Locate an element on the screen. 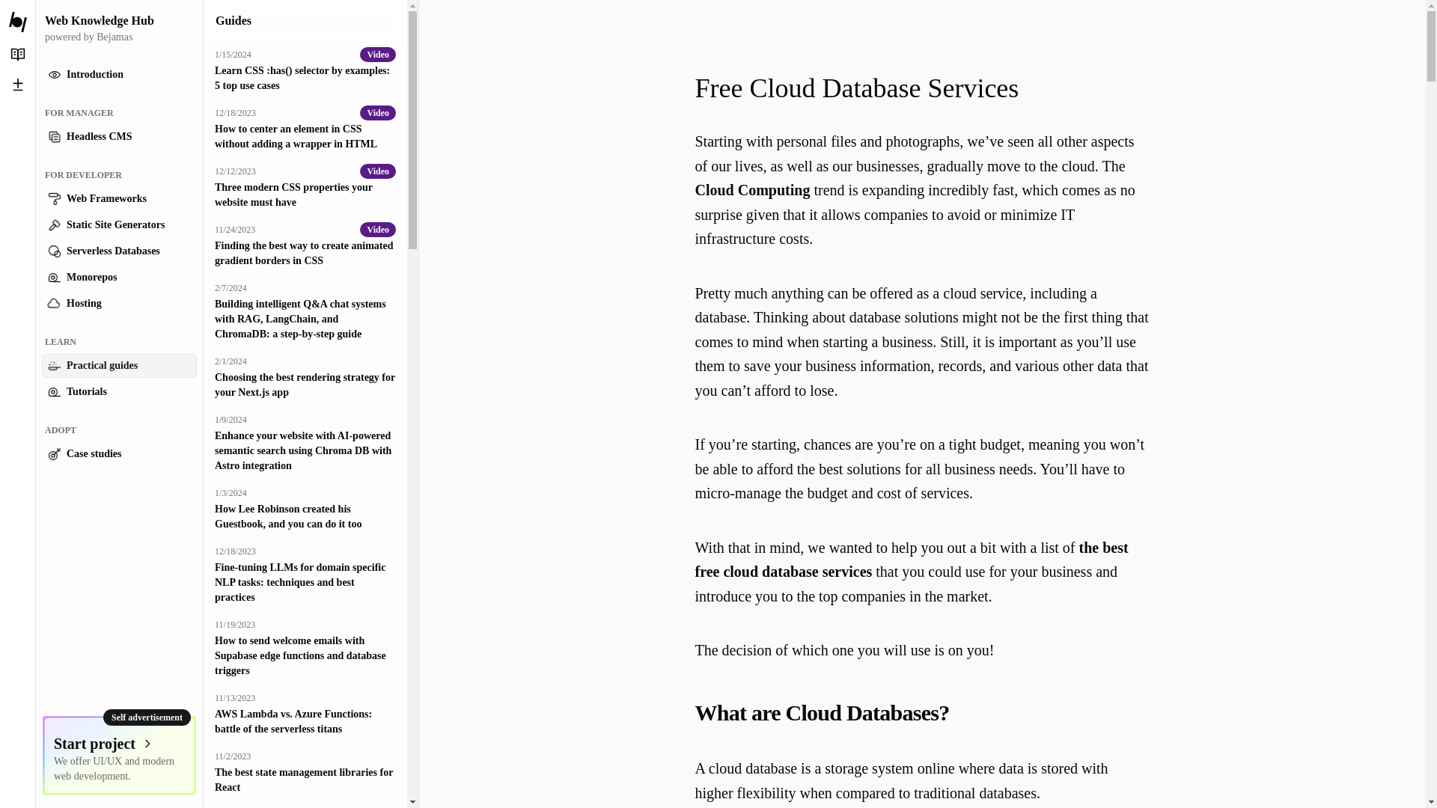 Image resolution: width=1437 pixels, height=808 pixels. Hosting is located at coordinates (119, 304).